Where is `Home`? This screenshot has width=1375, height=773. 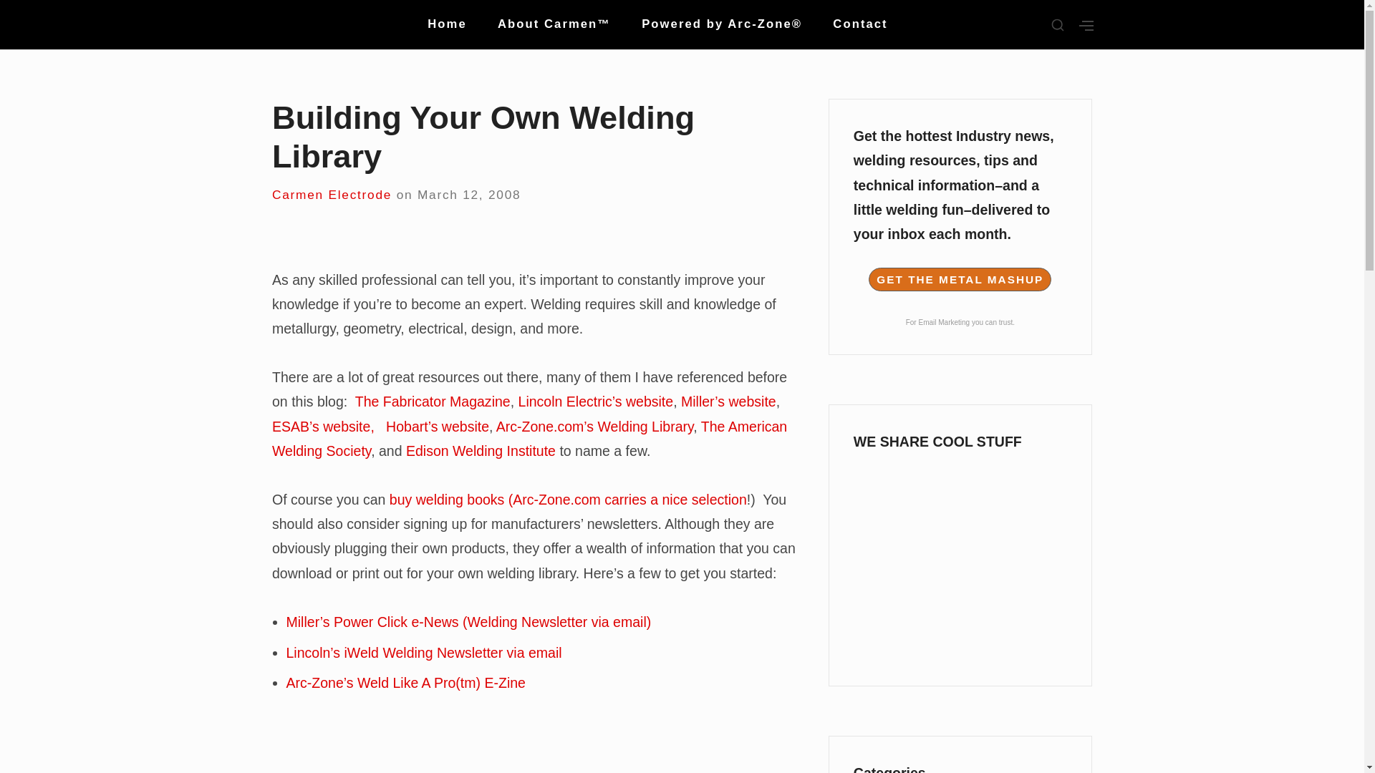
Home is located at coordinates (447, 24).